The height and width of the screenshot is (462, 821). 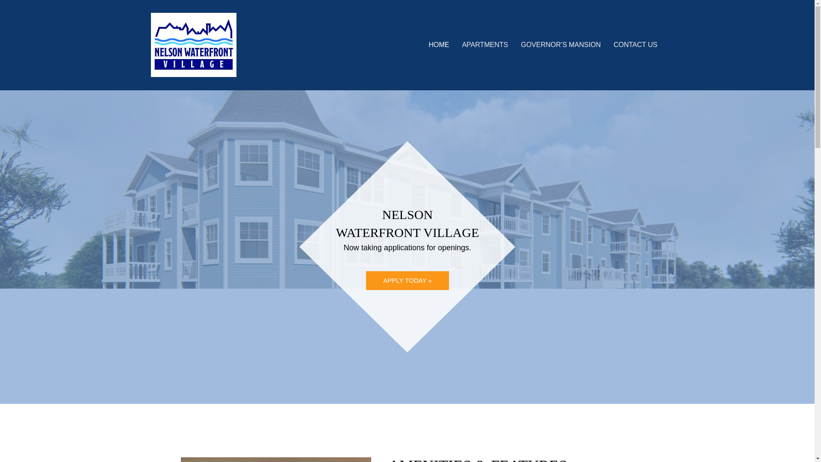 I want to click on HOME, so click(x=439, y=44).